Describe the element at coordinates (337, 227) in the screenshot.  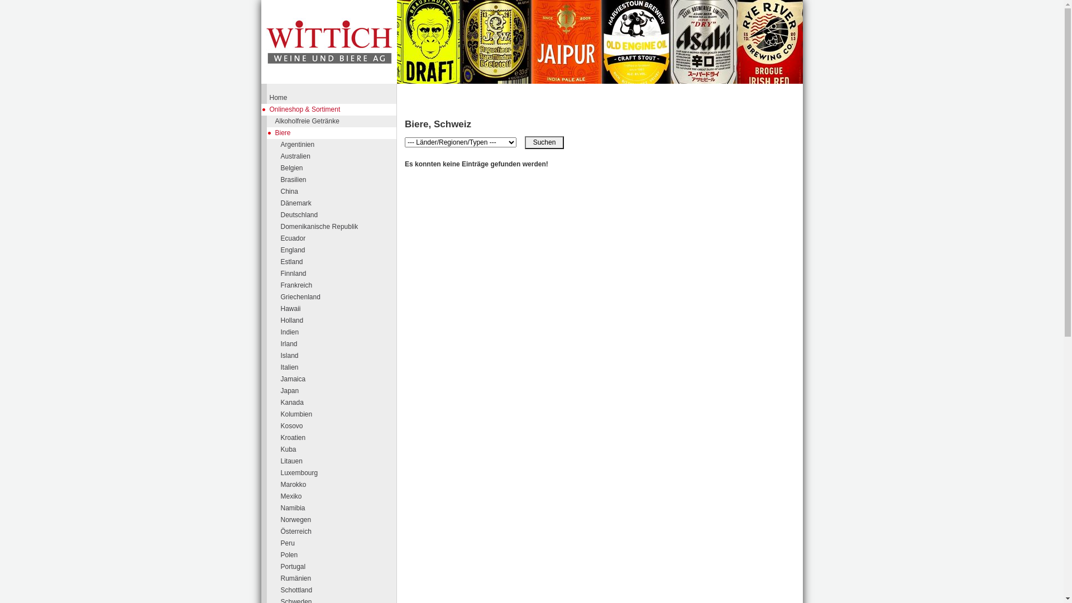
I see `Domenikanische Republik` at that location.